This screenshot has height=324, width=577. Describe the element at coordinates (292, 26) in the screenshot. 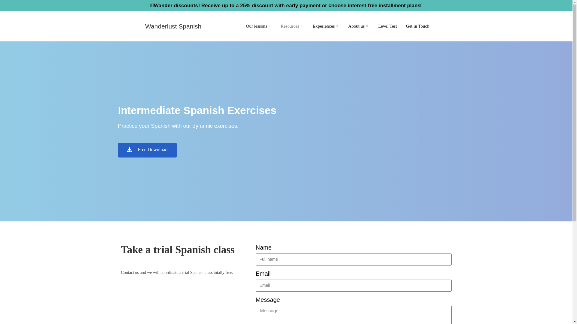

I see `Resources` at that location.